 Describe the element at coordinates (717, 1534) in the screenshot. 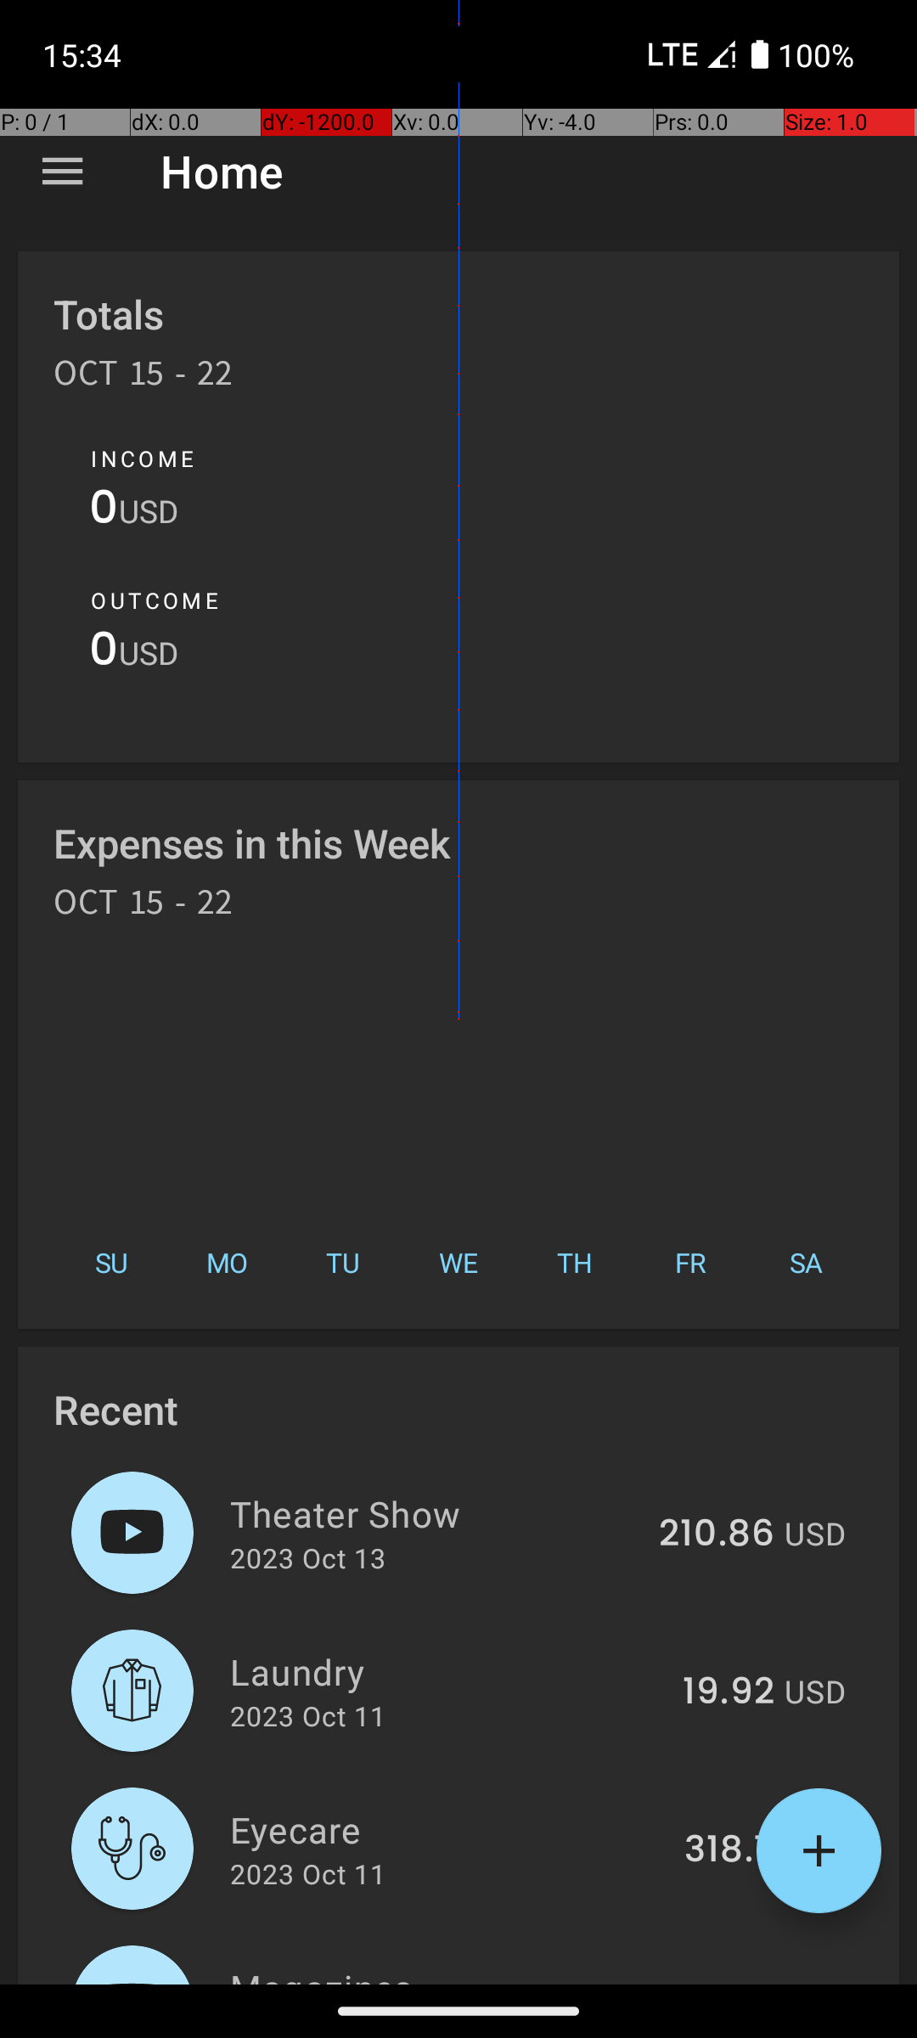

I see `210.86` at that location.